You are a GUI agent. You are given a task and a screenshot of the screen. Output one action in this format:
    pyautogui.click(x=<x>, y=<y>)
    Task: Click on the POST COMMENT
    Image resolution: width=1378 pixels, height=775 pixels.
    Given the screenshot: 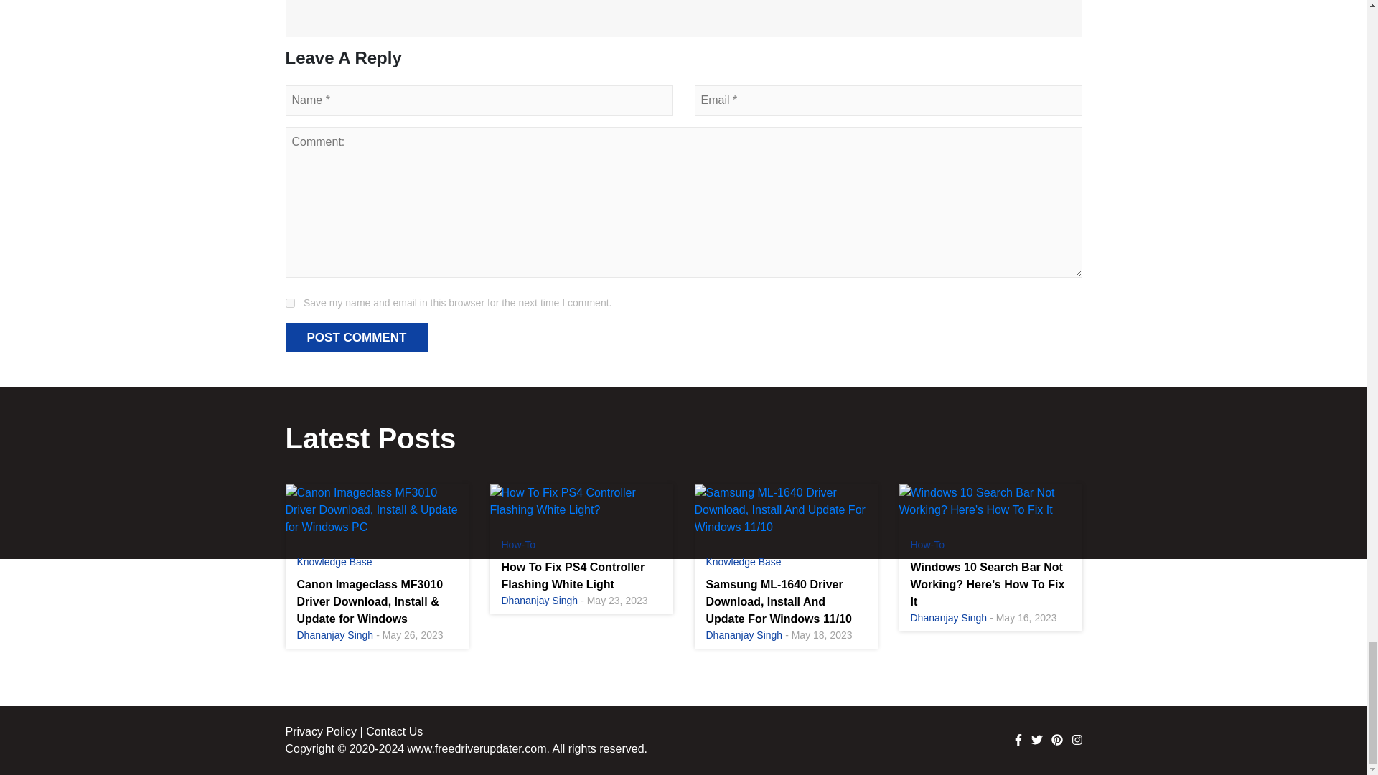 What is the action you would take?
    pyautogui.click(x=357, y=338)
    